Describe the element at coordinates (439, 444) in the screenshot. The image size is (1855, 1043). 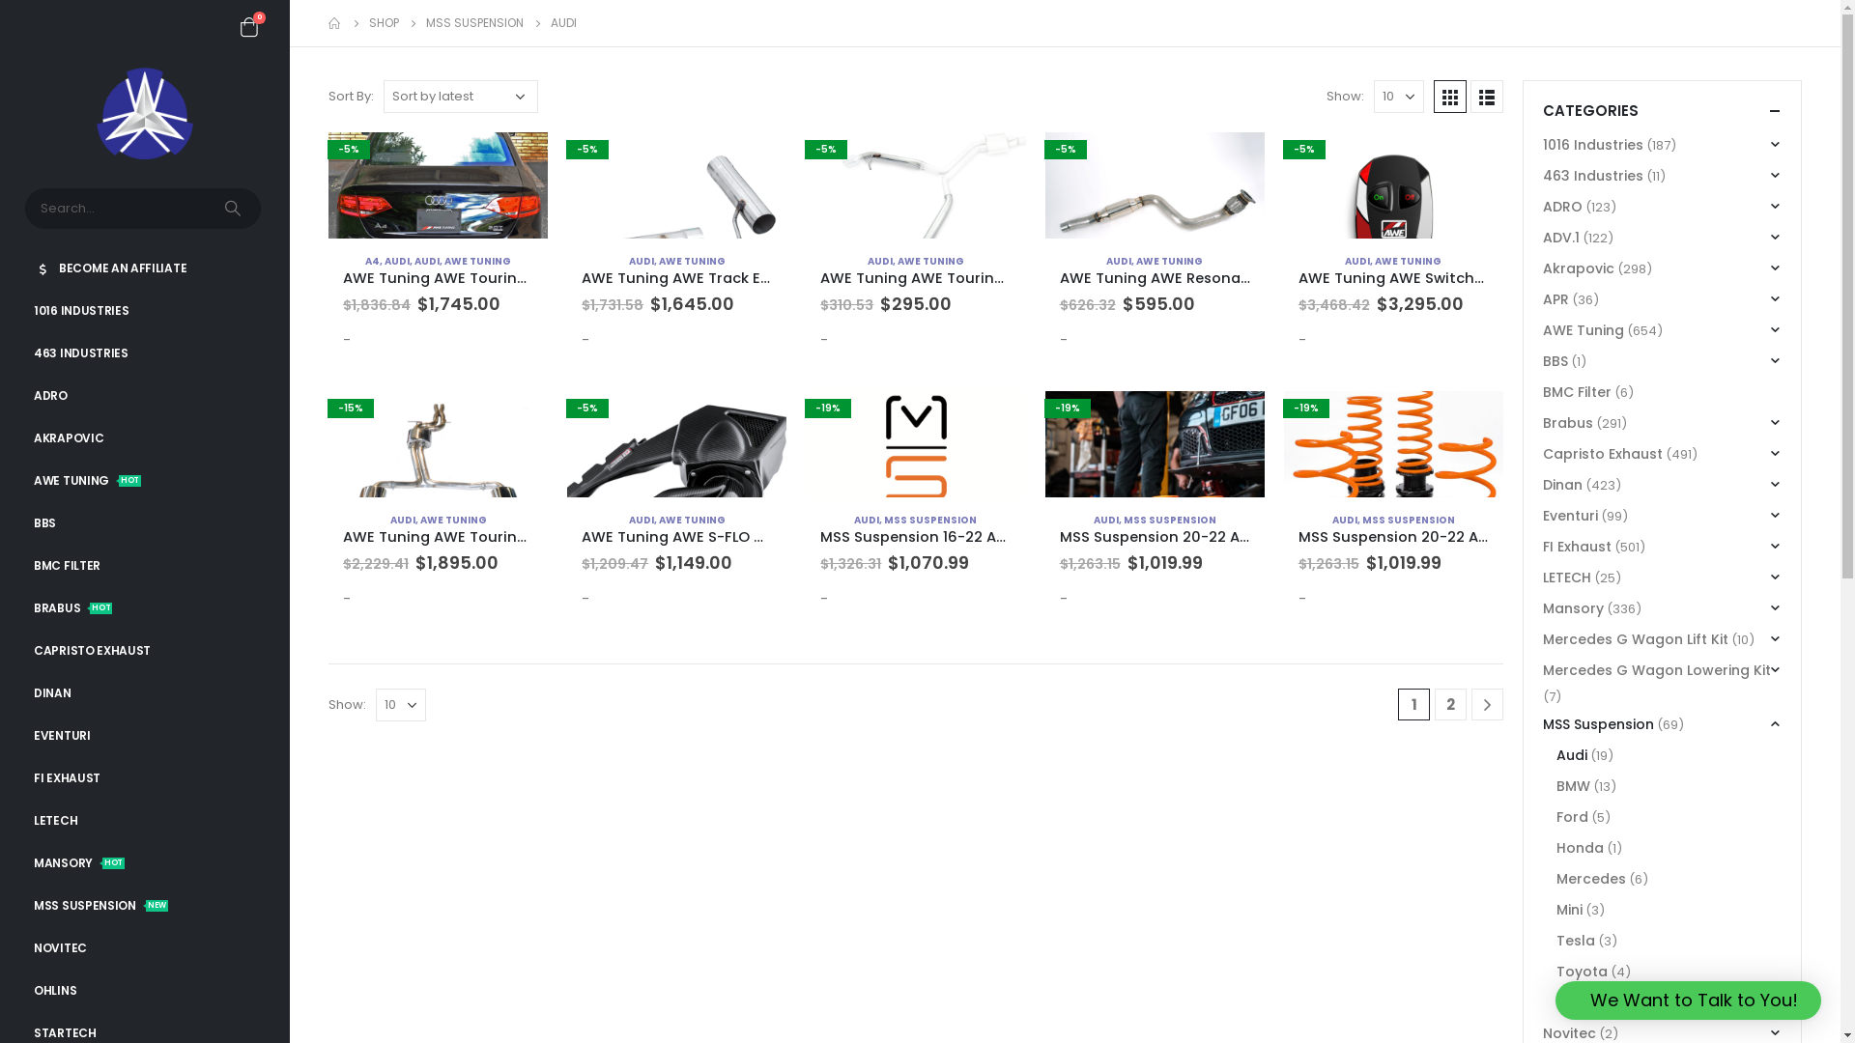
I see `-15%` at that location.